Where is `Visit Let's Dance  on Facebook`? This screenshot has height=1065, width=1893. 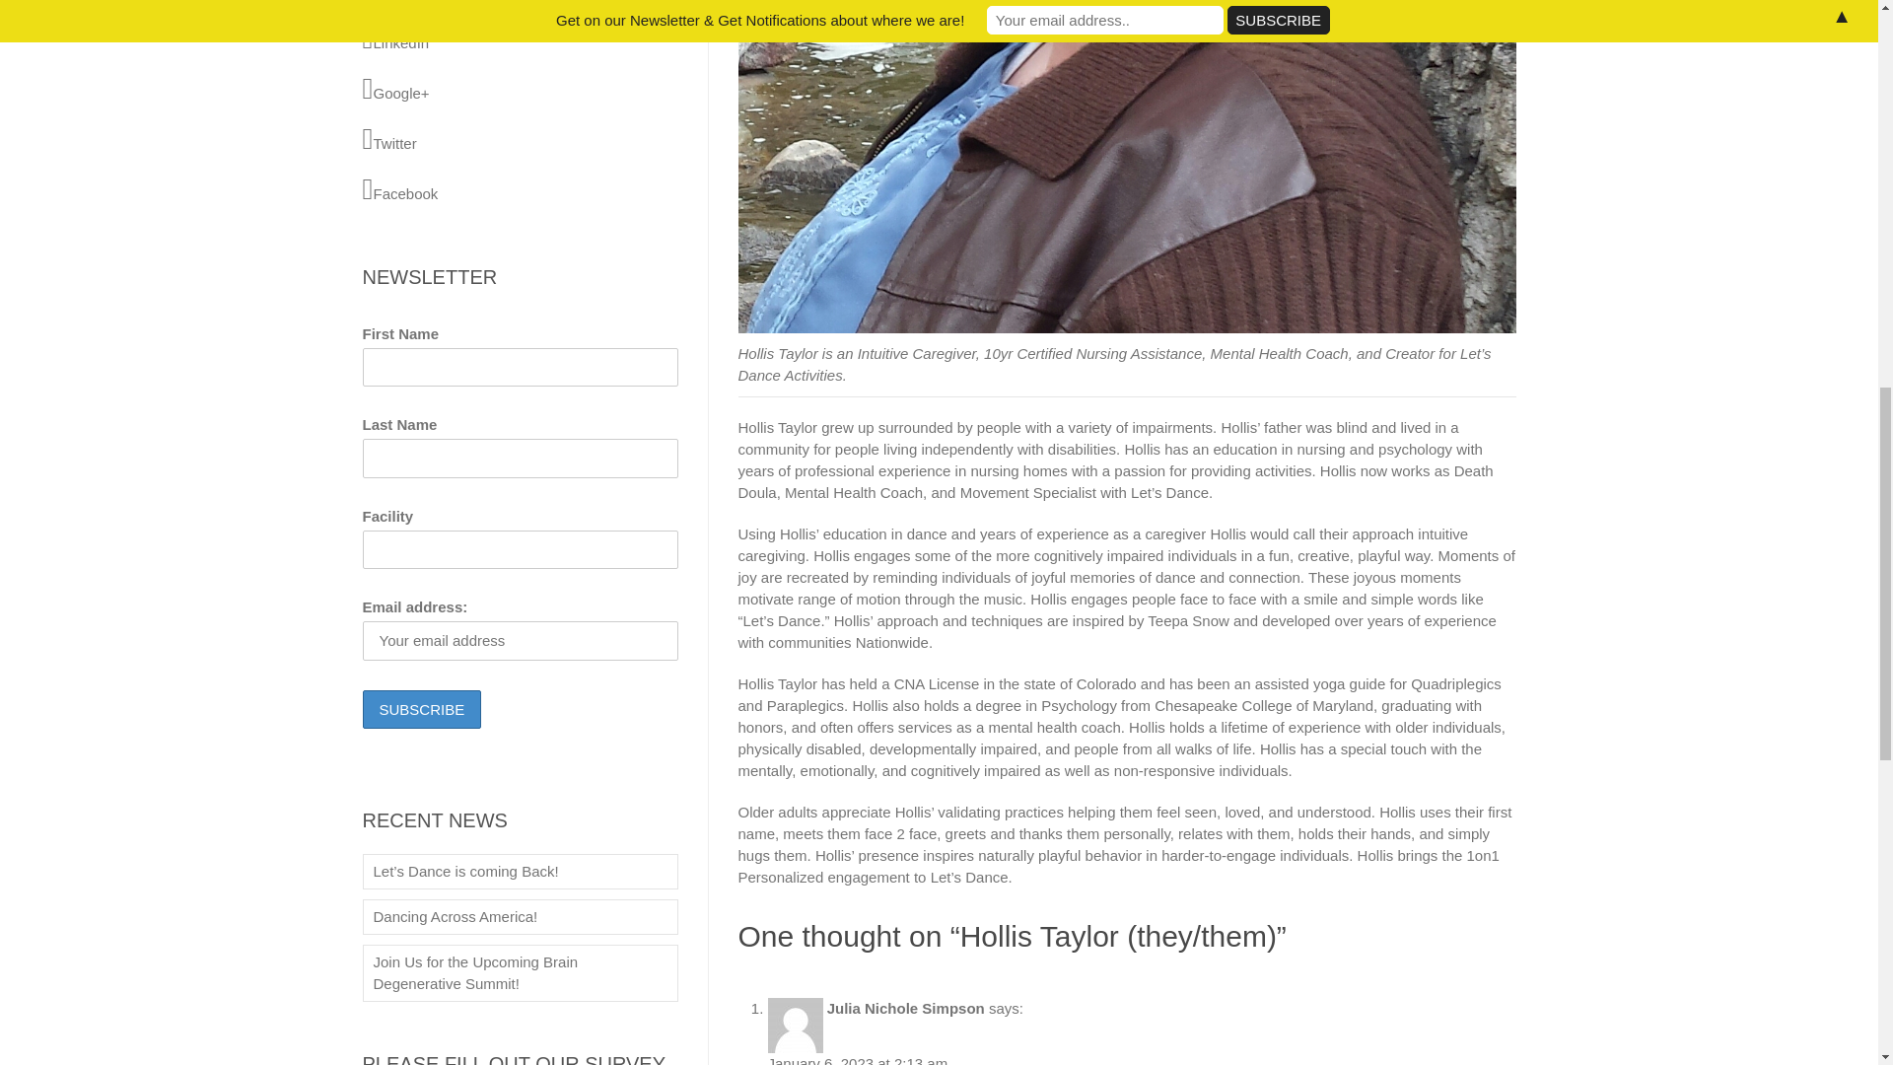 Visit Let's Dance  on Facebook is located at coordinates (521, 189).